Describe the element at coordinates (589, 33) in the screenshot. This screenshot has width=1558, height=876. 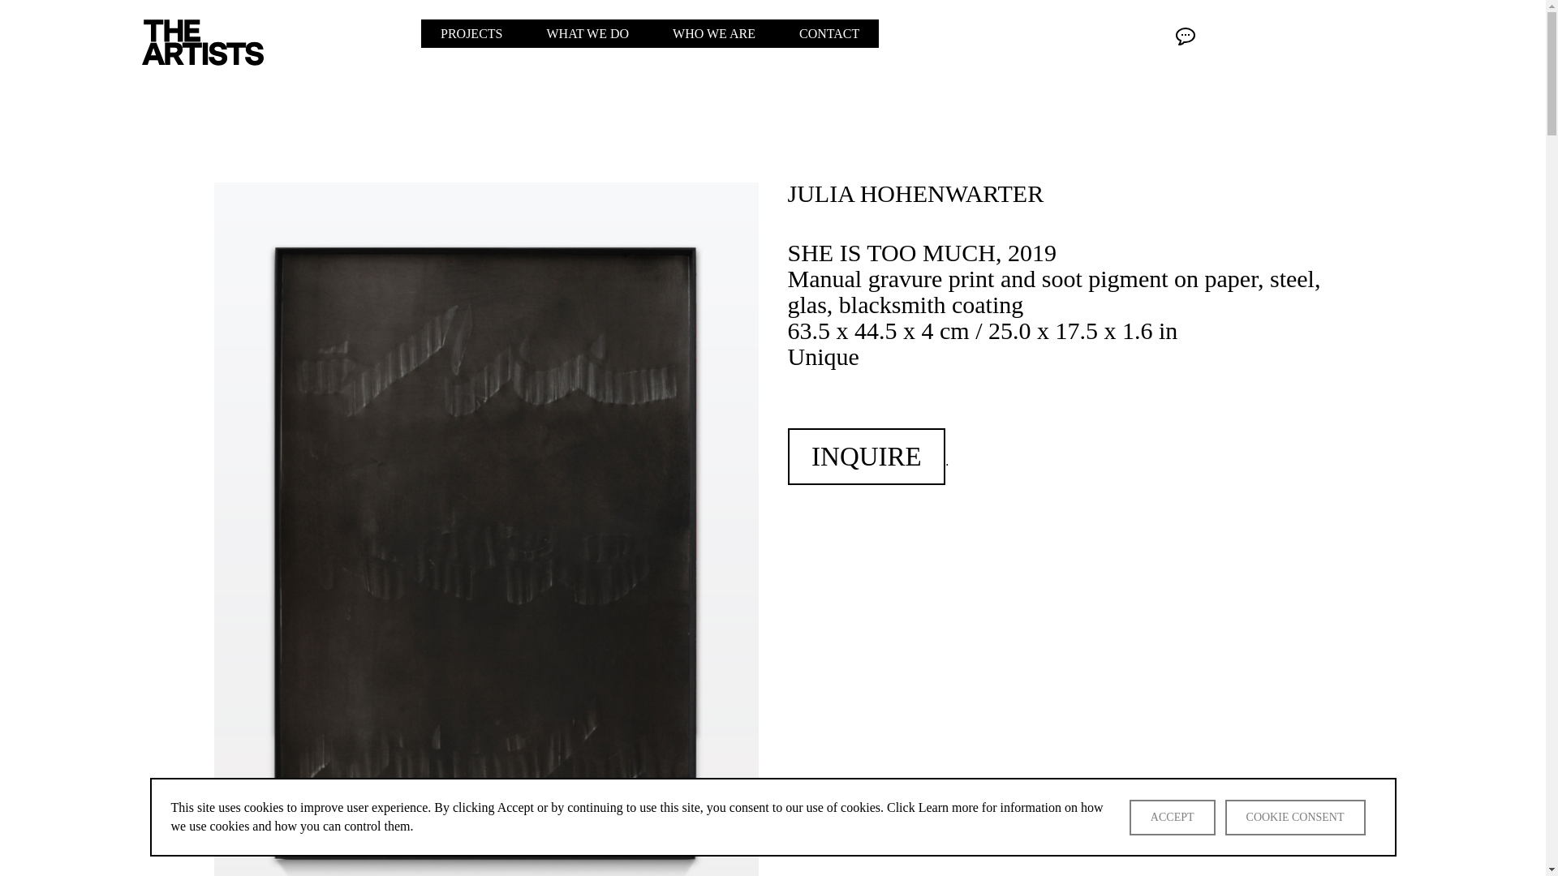
I see `WHAT WE DO` at that location.